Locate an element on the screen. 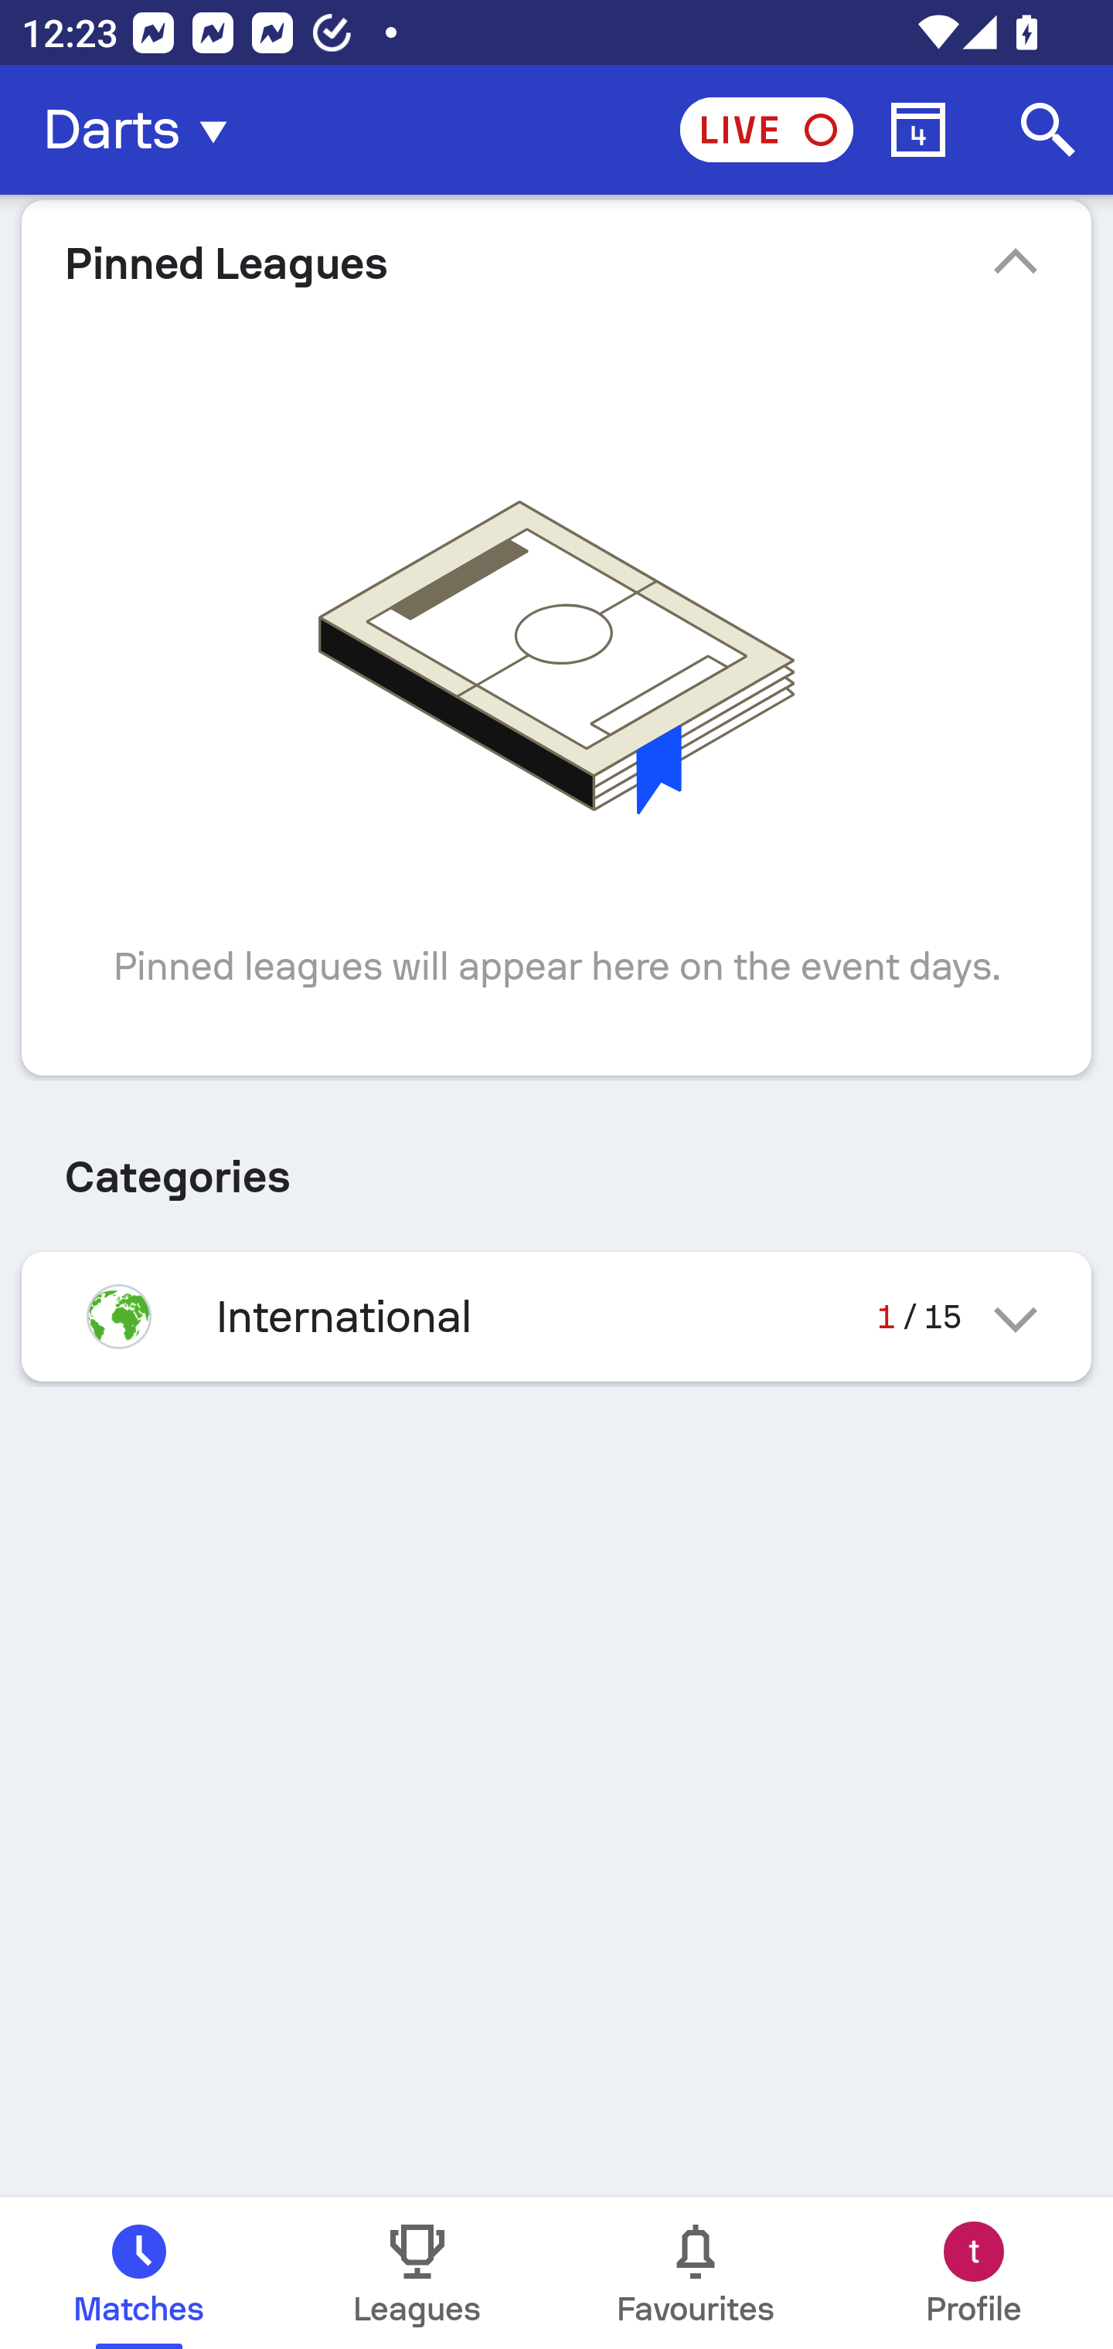 Image resolution: width=1113 pixels, height=2349 pixels. Search is located at coordinates (1048, 130).